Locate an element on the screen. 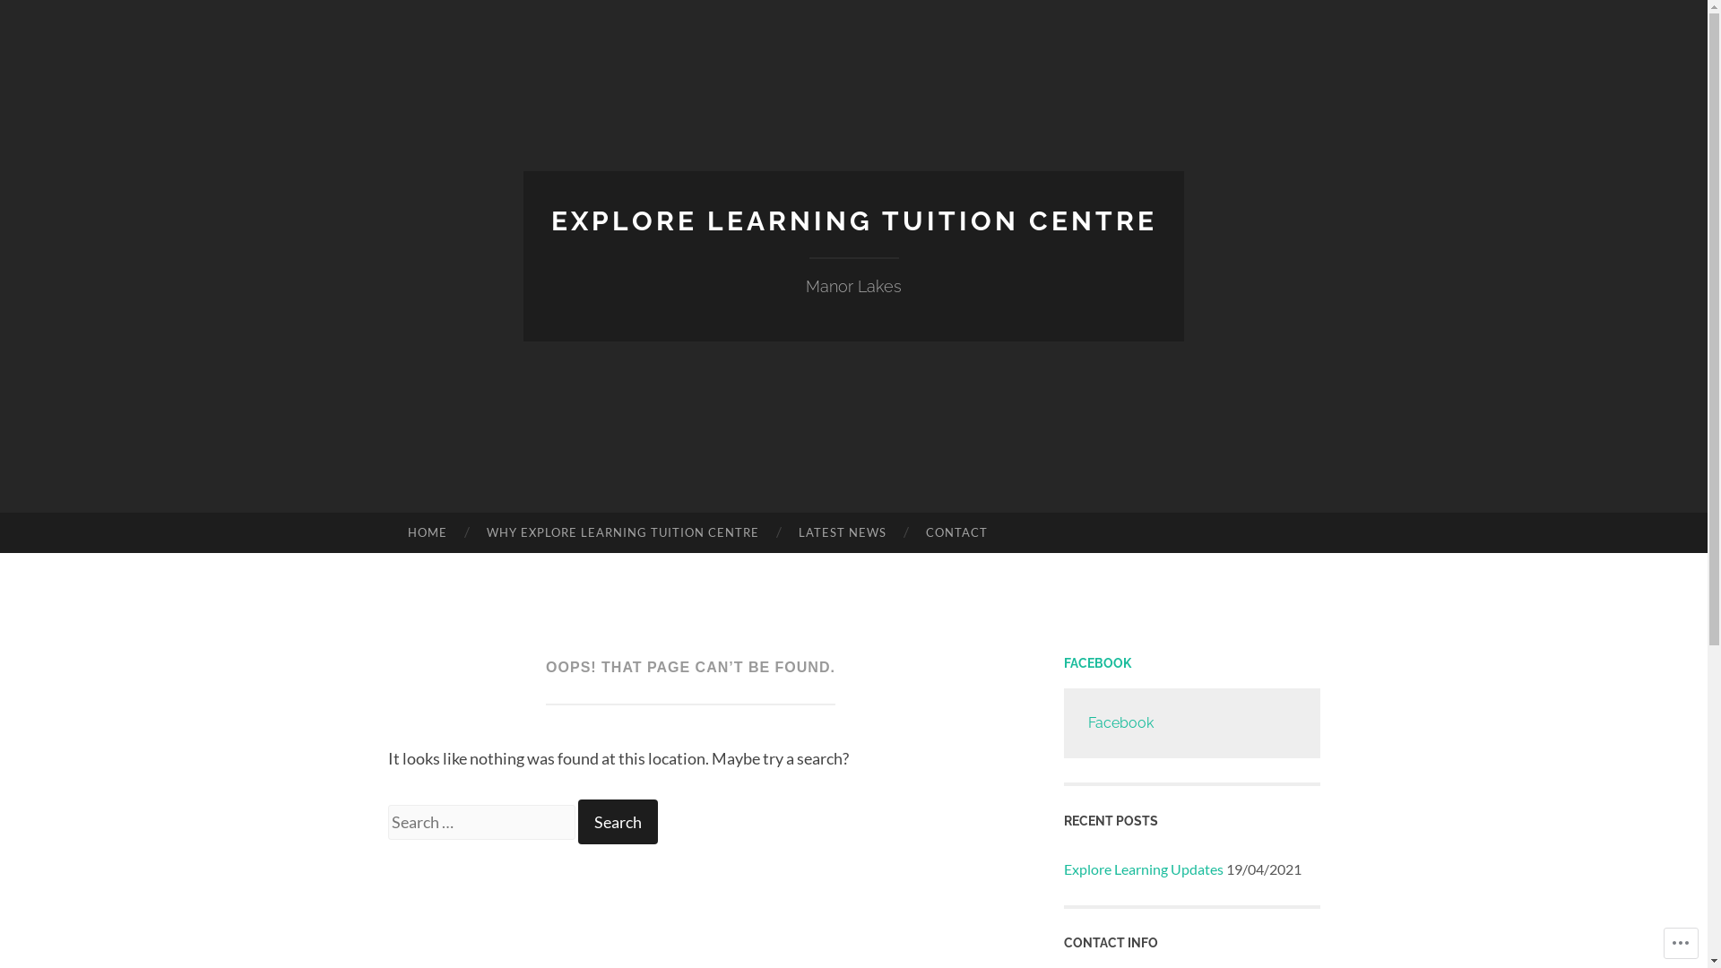 The image size is (1721, 968). Facebook is located at coordinates (1120, 722).